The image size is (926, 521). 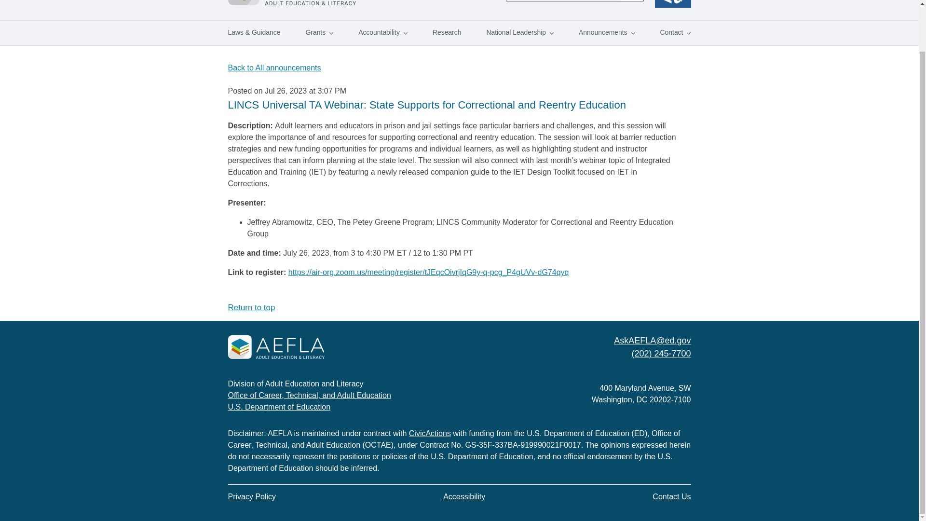 I want to click on Accountability, so click(x=383, y=33).